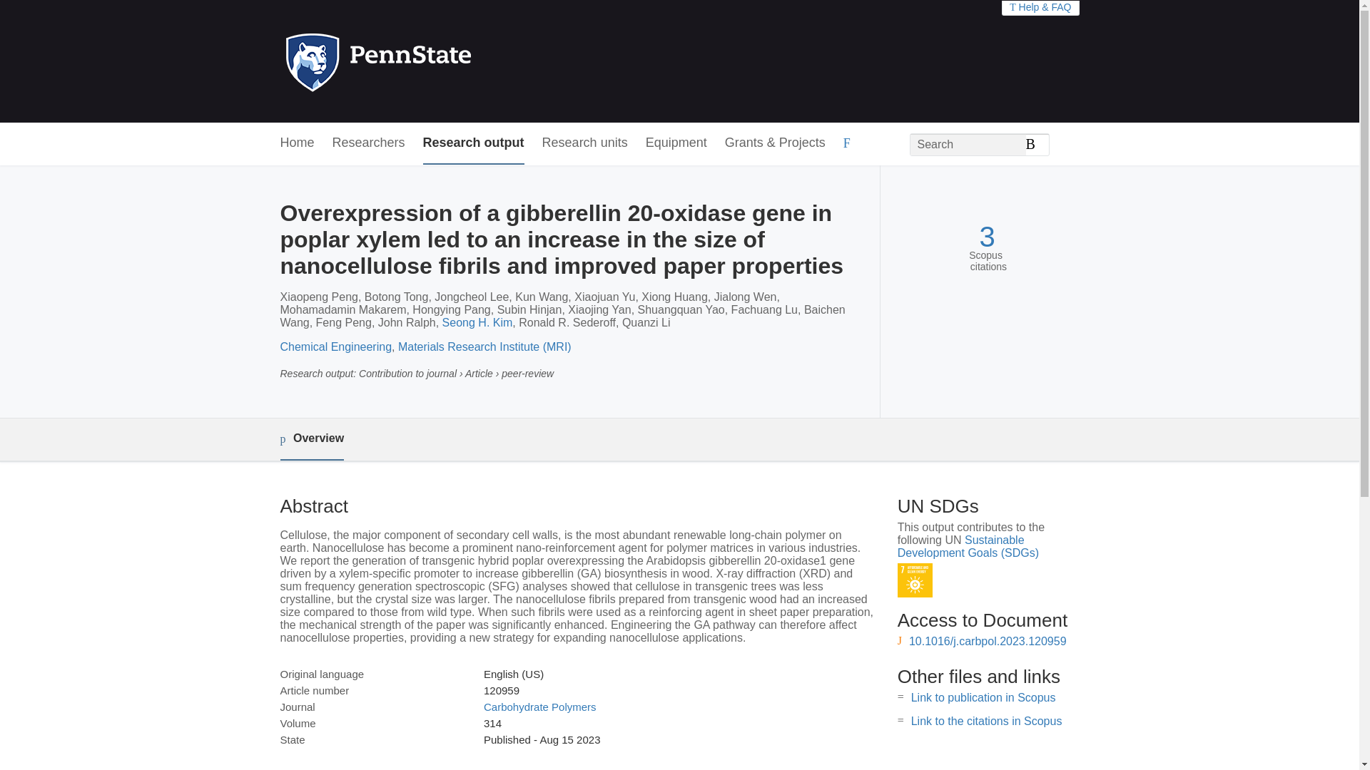  Describe the element at coordinates (915, 580) in the screenshot. I see `SDG 7 - Affordable and Clean Energy` at that location.